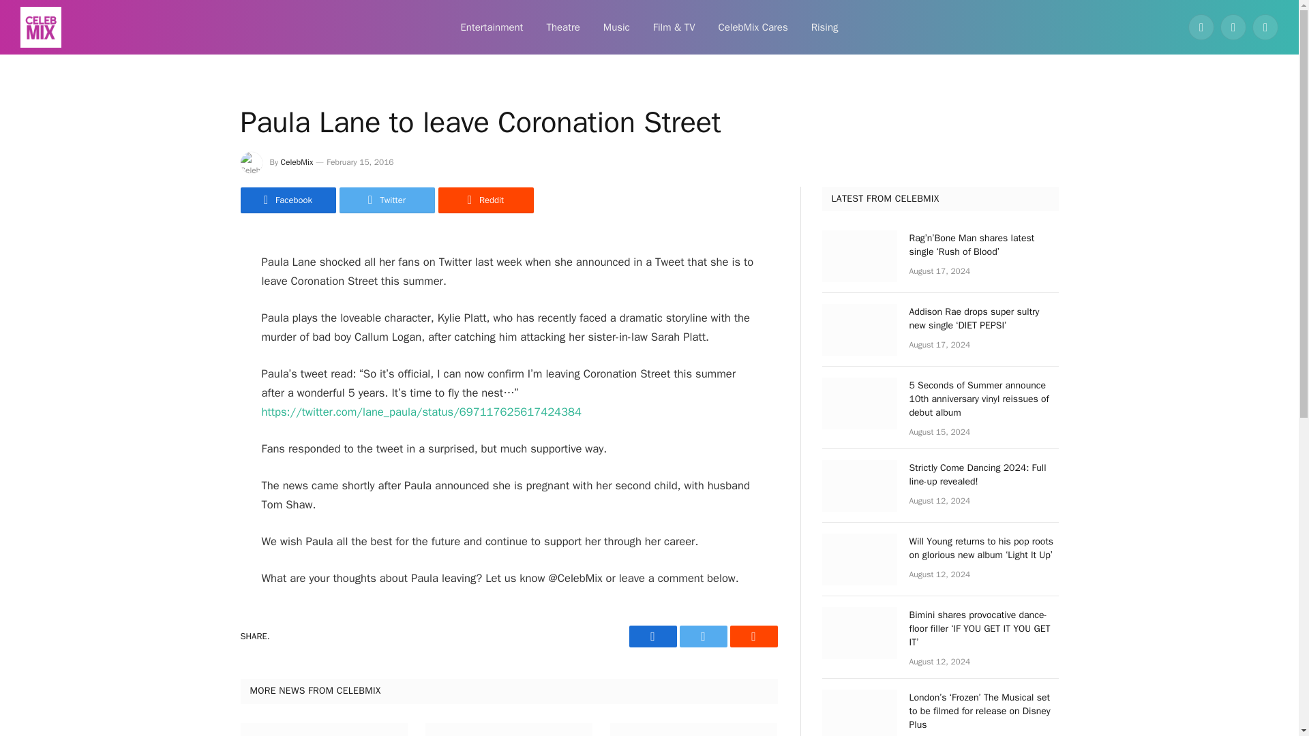 The height and width of the screenshot is (736, 1309). What do you see at coordinates (1265, 27) in the screenshot?
I see `Instagram` at bounding box center [1265, 27].